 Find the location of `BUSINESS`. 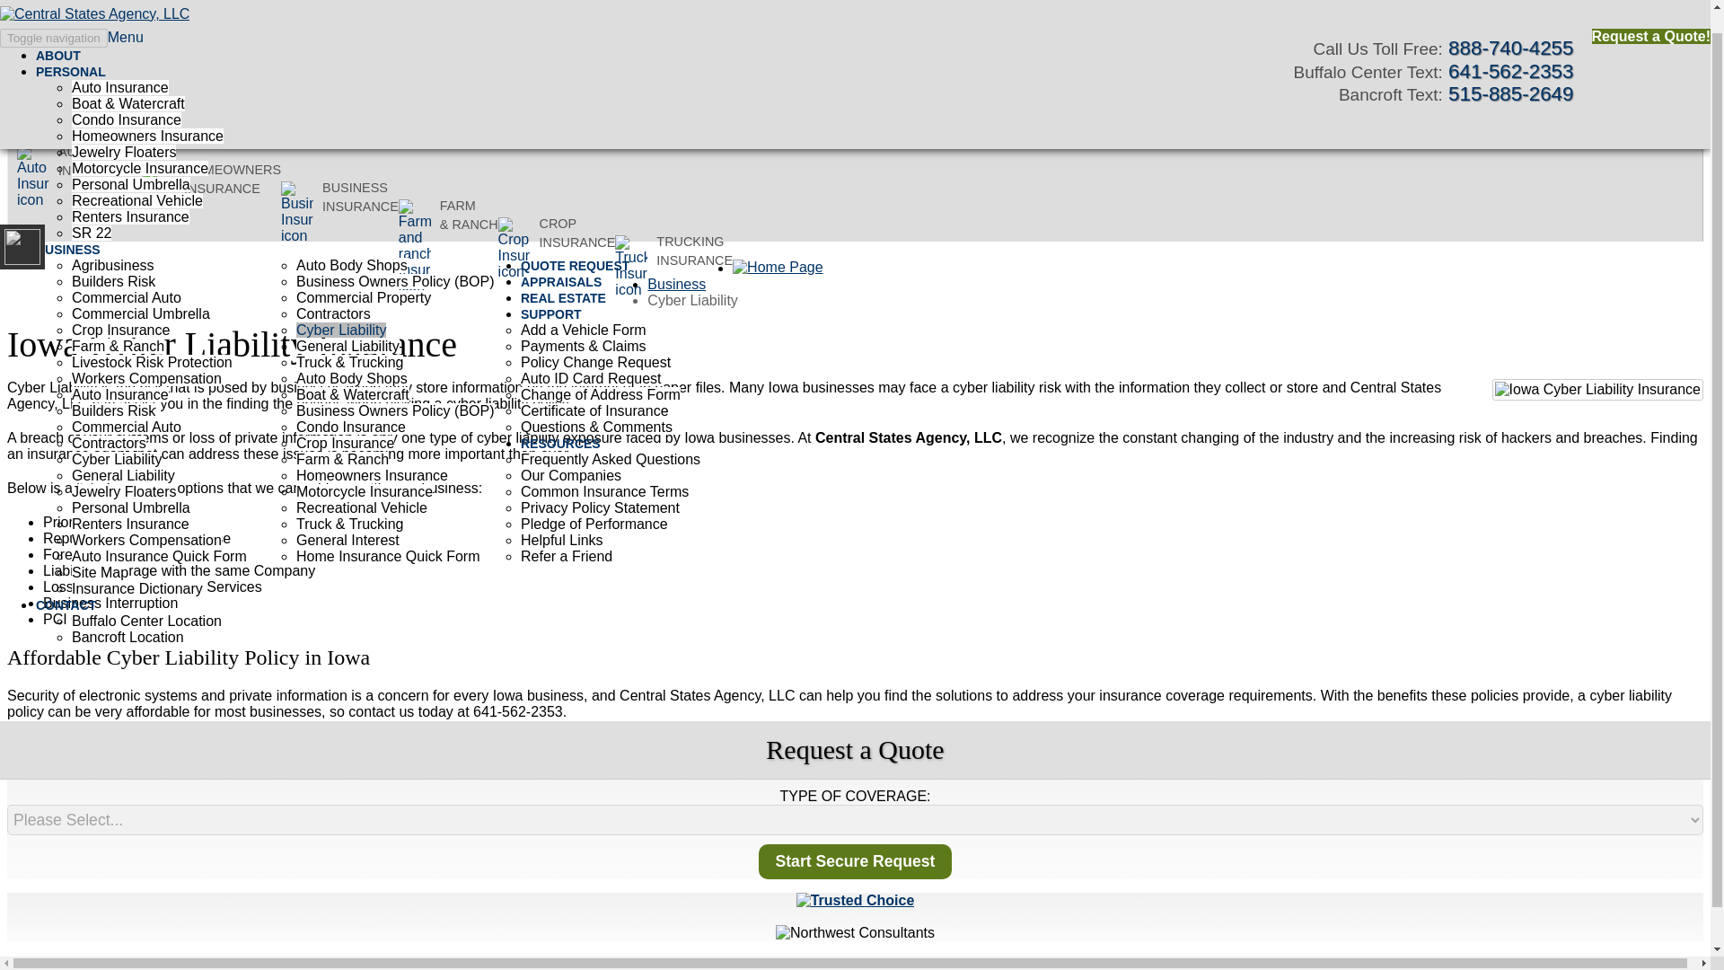

BUSINESS is located at coordinates (70, 227).